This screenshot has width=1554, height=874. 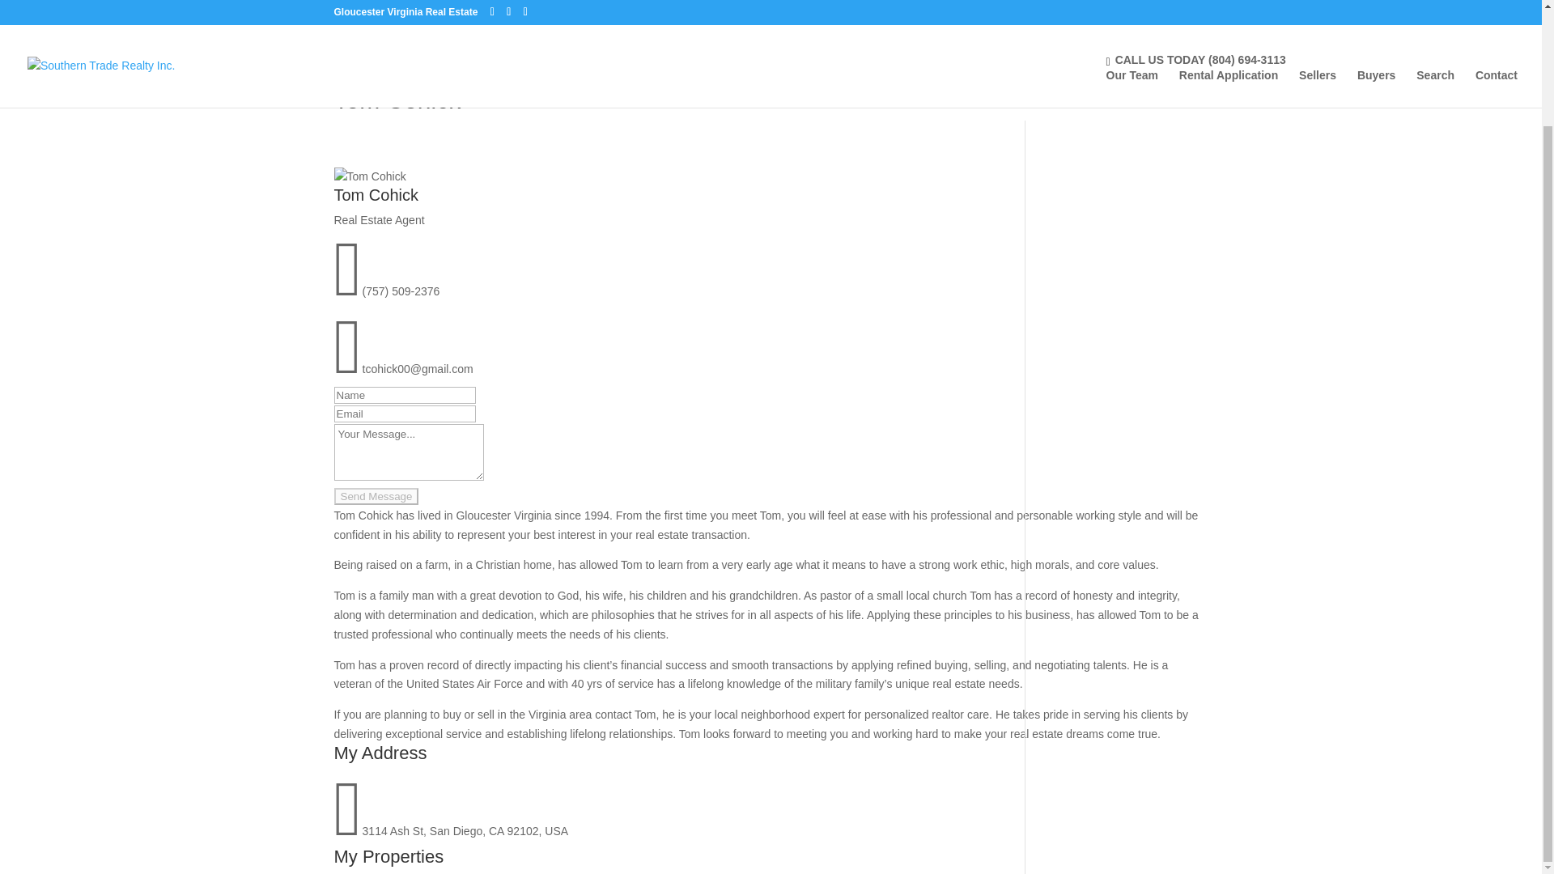 What do you see at coordinates (348, 71) in the screenshot?
I see `Go to Southern Trade Realty Inc..` at bounding box center [348, 71].